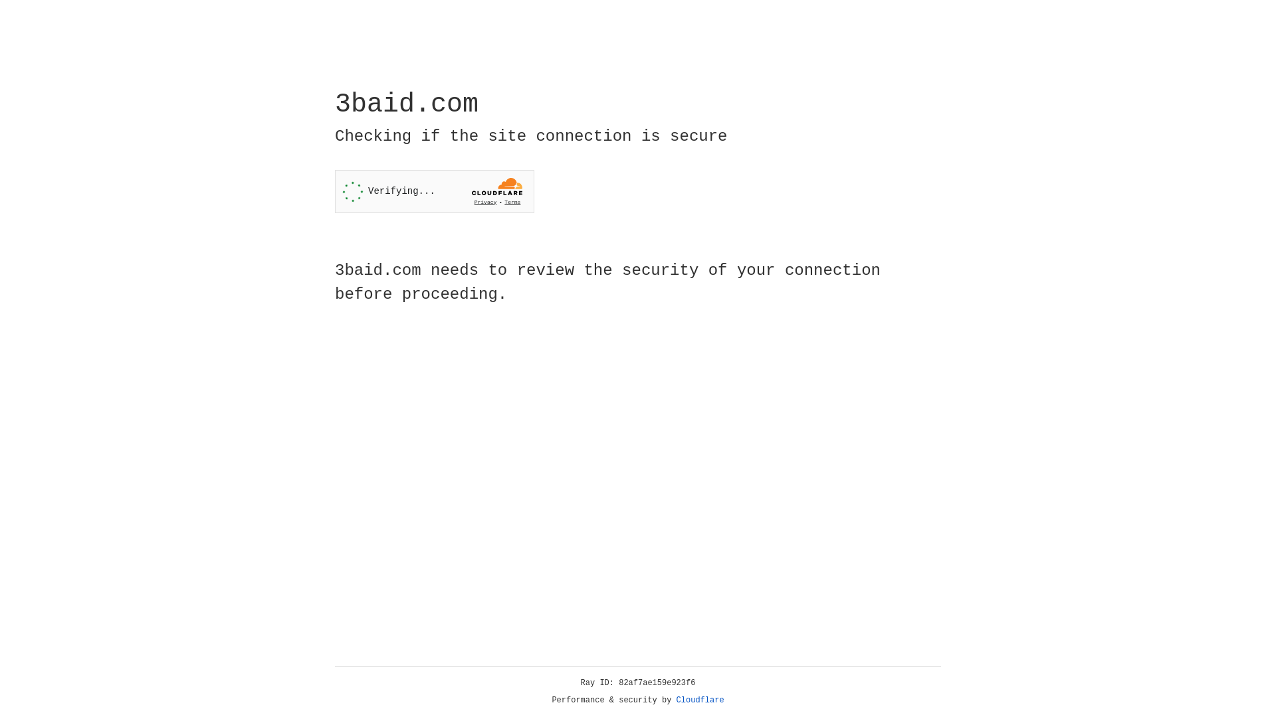  I want to click on Cloudflare, so click(700, 700).